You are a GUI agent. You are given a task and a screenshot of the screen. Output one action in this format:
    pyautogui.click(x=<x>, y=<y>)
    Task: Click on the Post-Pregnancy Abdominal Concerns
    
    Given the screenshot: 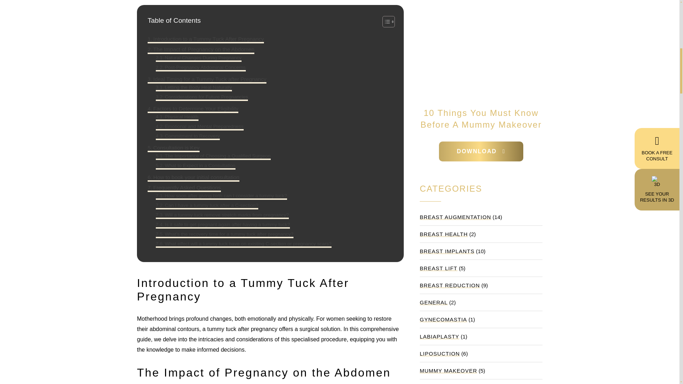 What is the action you would take?
    pyautogui.click(x=201, y=68)
    